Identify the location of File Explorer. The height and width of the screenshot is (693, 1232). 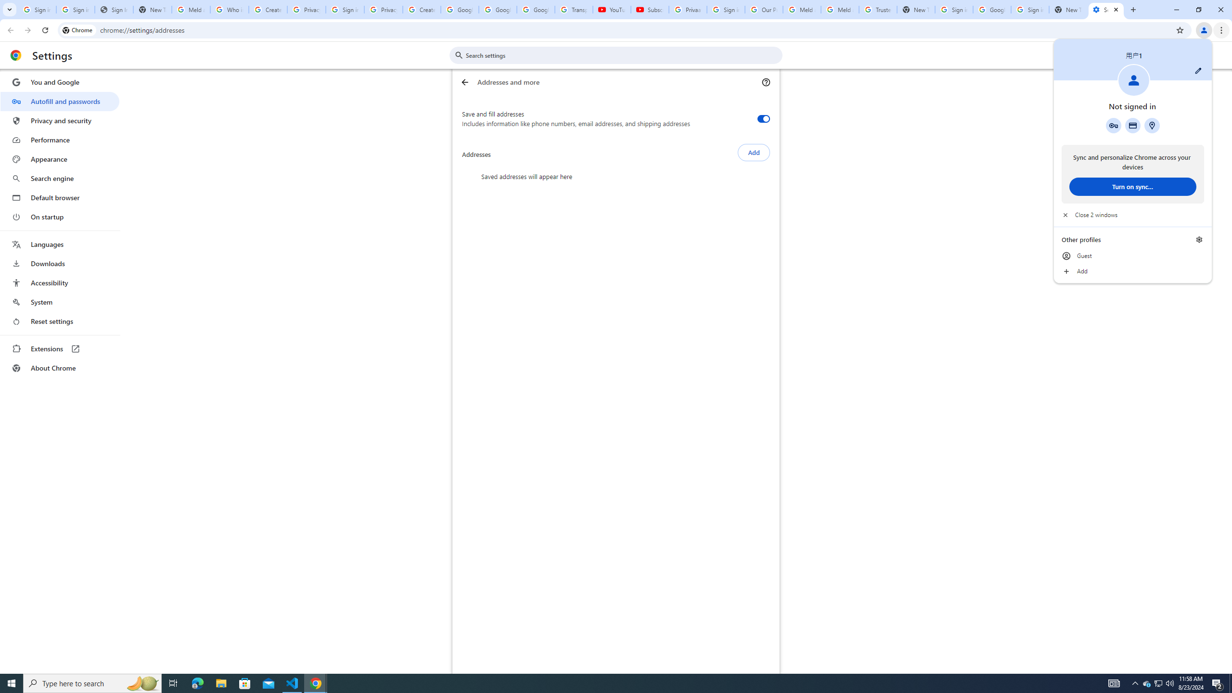
(953, 10).